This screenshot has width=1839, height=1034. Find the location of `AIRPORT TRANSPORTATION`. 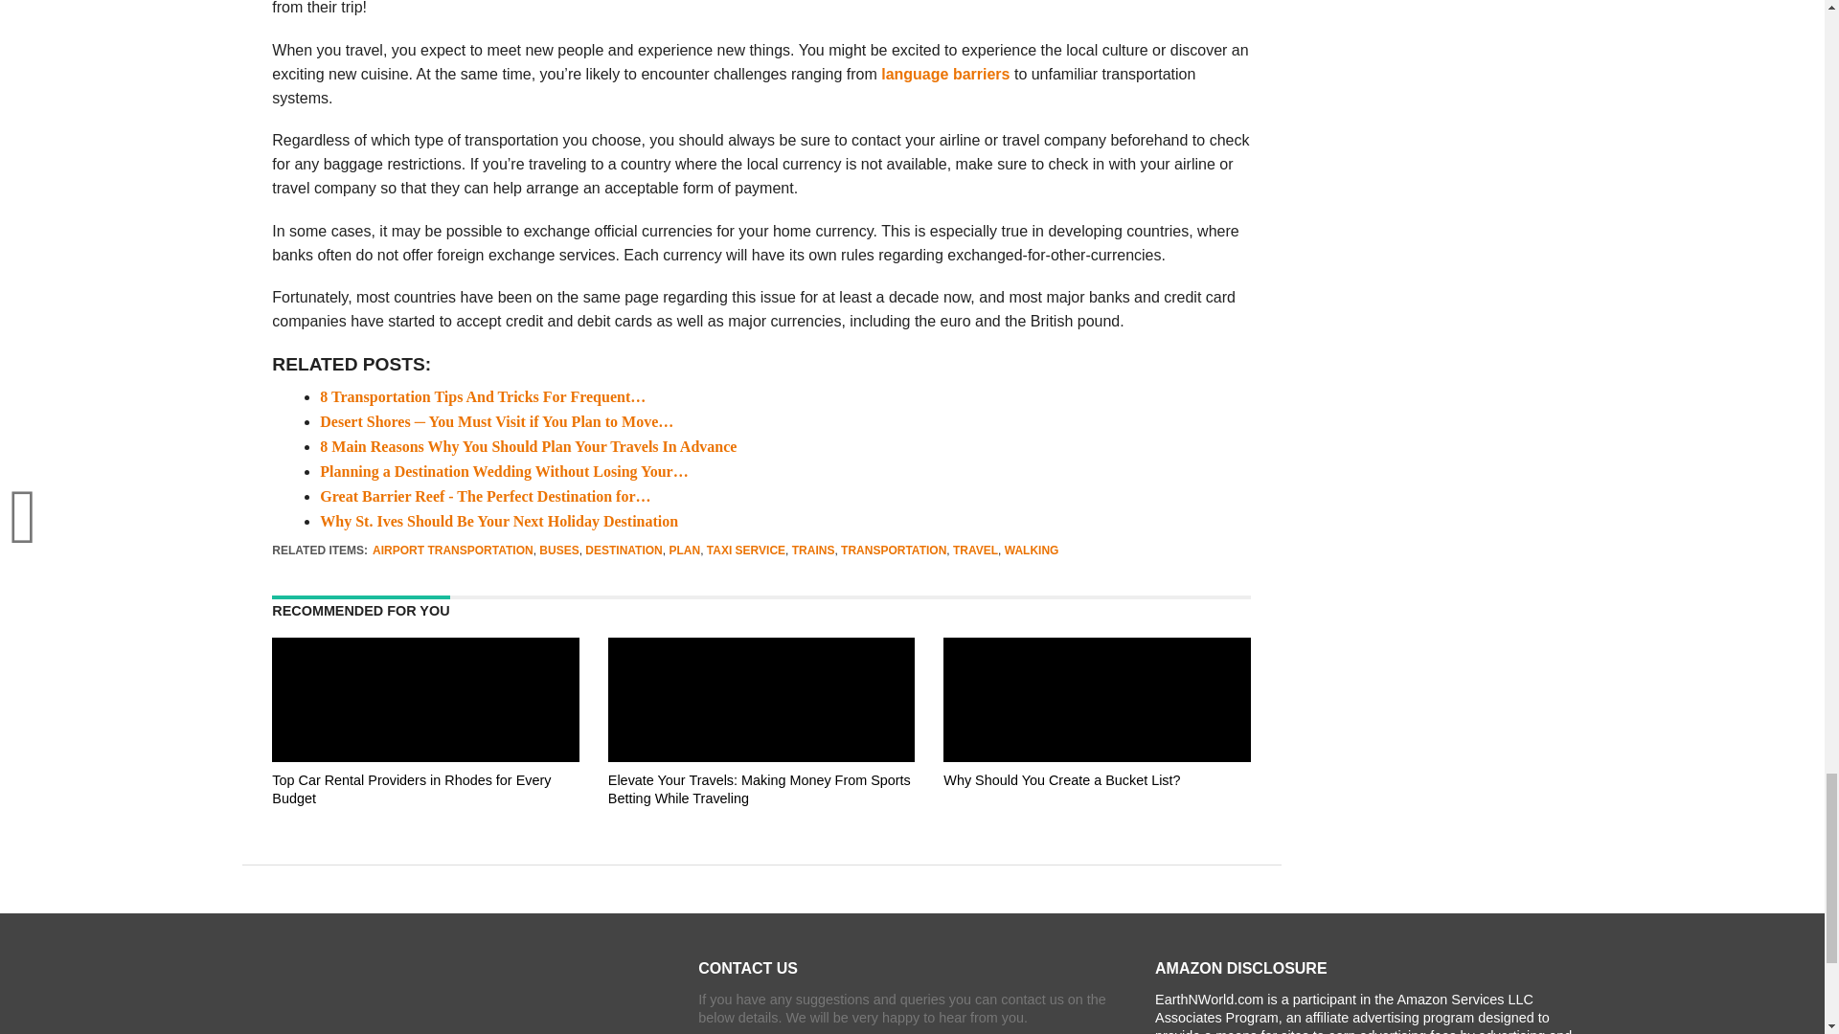

AIRPORT TRANSPORTATION is located at coordinates (452, 551).